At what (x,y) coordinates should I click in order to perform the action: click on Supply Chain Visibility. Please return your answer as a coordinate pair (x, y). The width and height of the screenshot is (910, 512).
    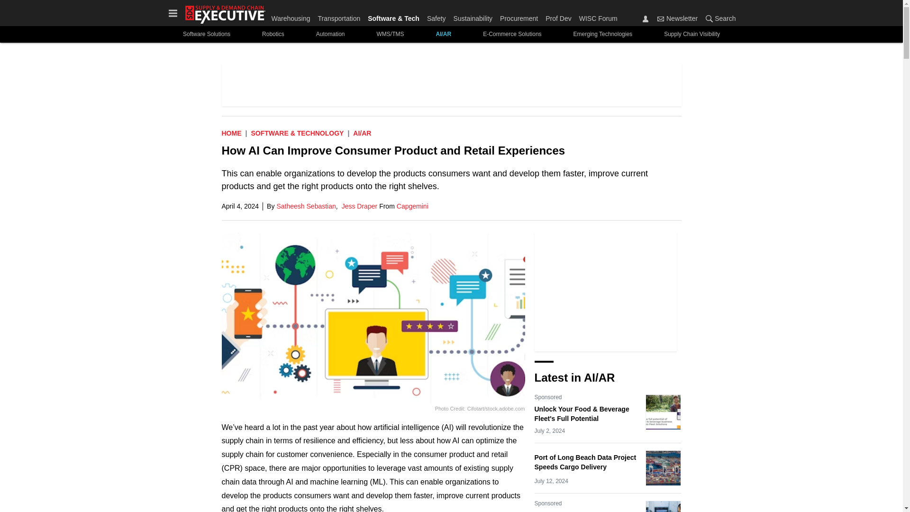
    Looking at the image, I should click on (692, 34).